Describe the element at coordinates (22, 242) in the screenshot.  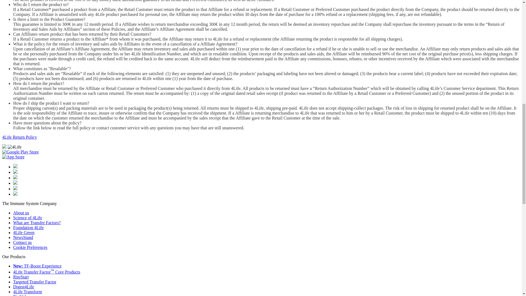
I see `Contact us` at that location.